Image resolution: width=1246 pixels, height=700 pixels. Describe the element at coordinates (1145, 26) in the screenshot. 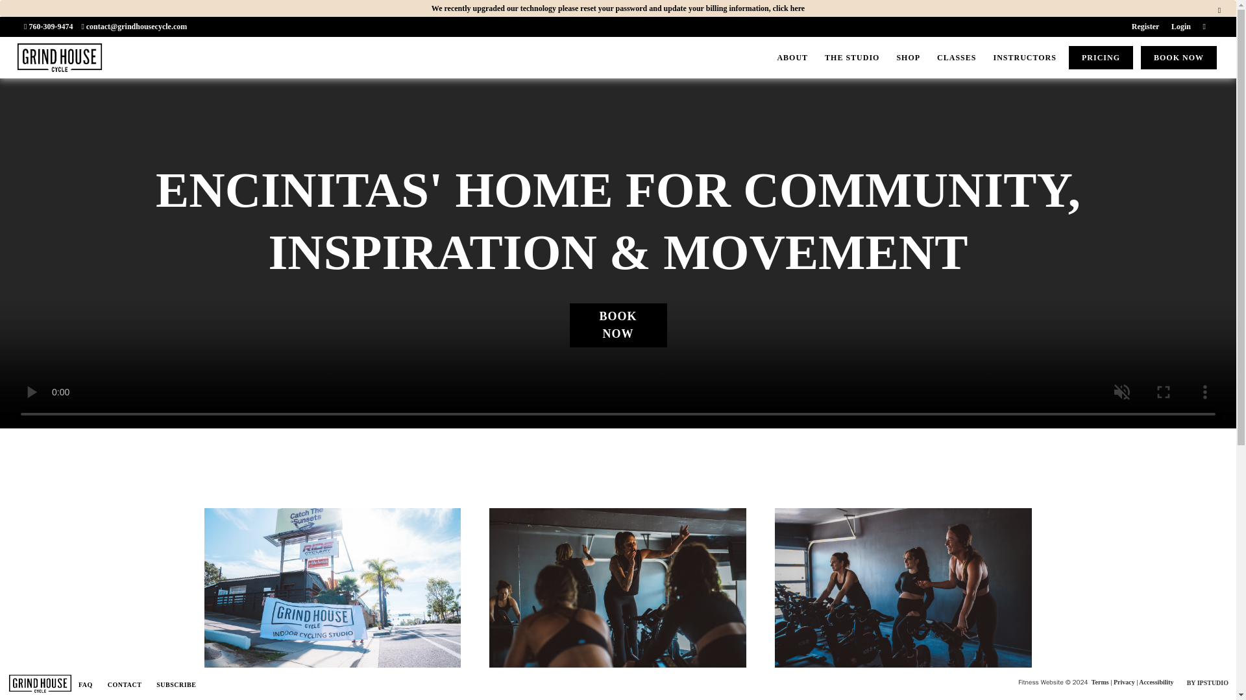

I see `Register` at that location.